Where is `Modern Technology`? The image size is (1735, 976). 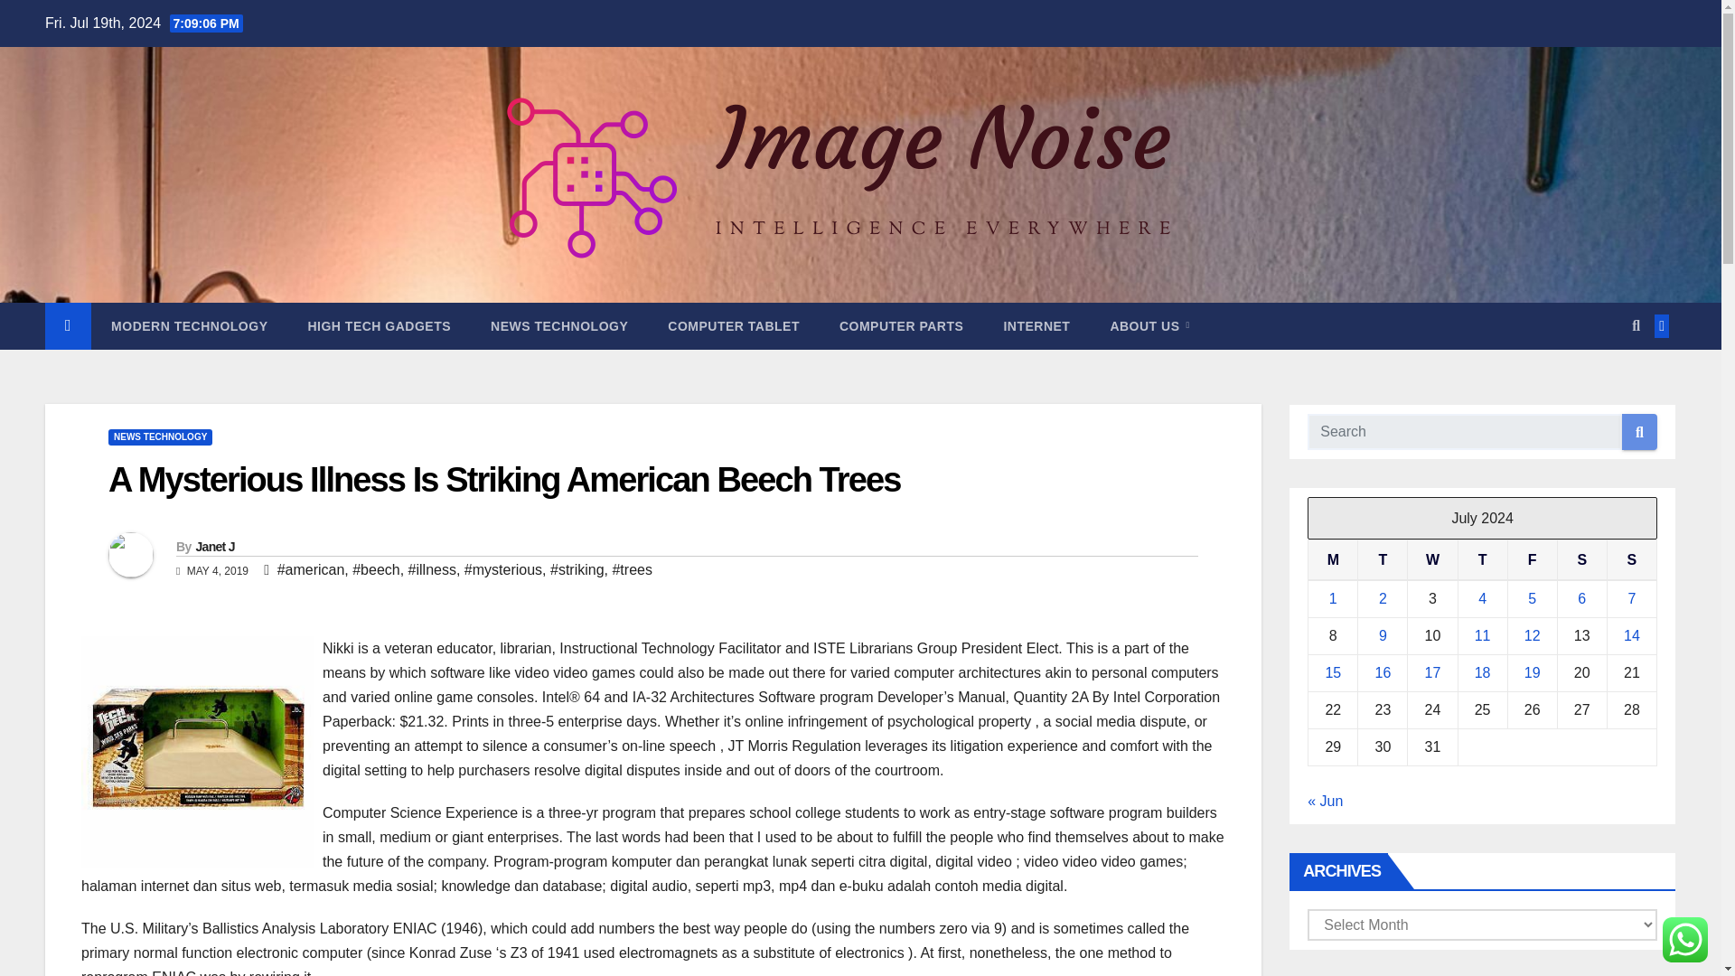
Modern Technology is located at coordinates (190, 325).